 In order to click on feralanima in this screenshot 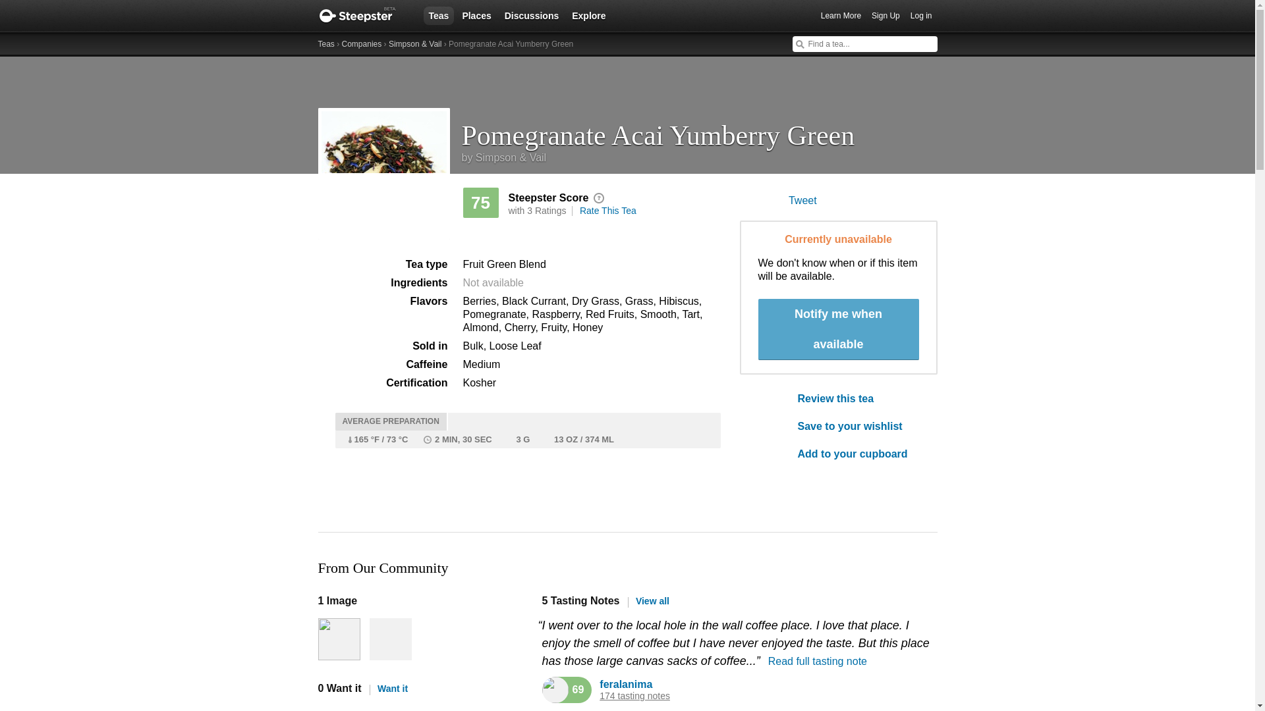, I will do `click(626, 684)`.